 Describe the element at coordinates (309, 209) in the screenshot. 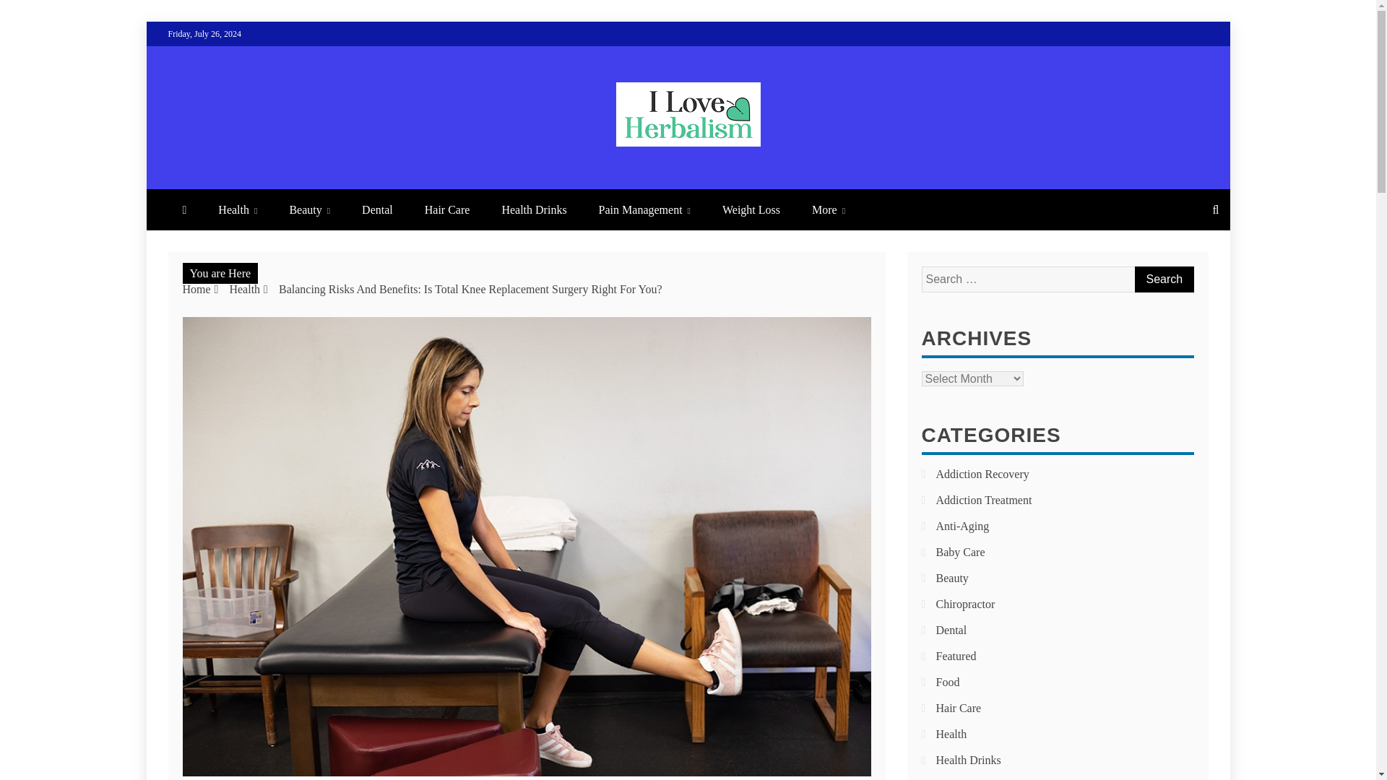

I see `Beauty` at that location.